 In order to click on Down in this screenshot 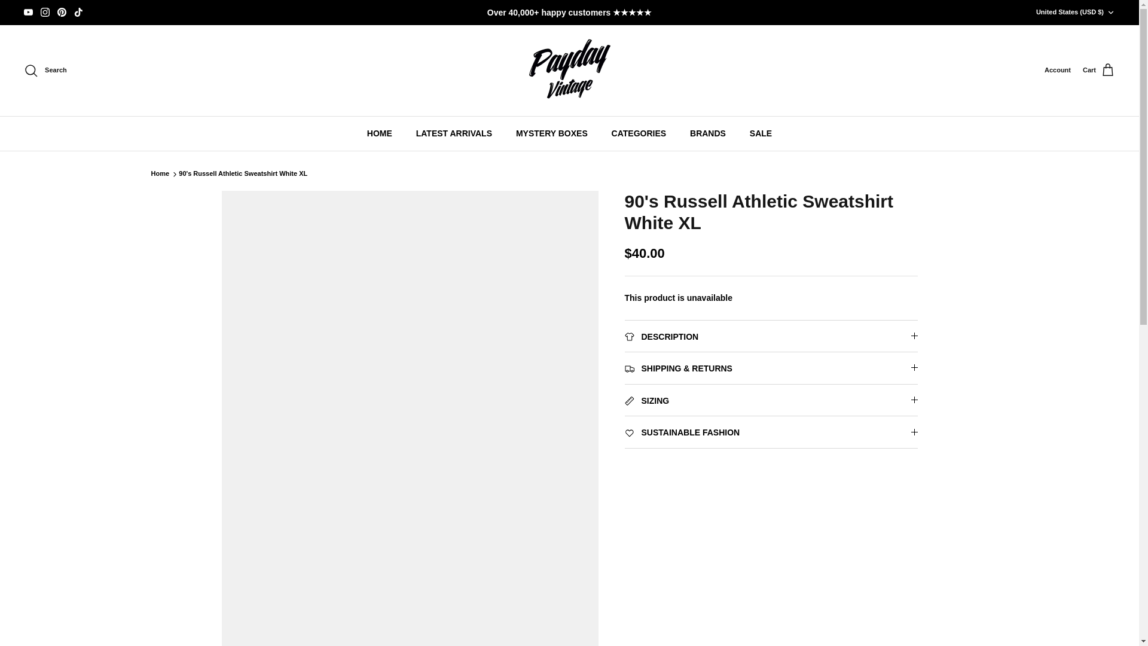, I will do `click(1110, 13)`.